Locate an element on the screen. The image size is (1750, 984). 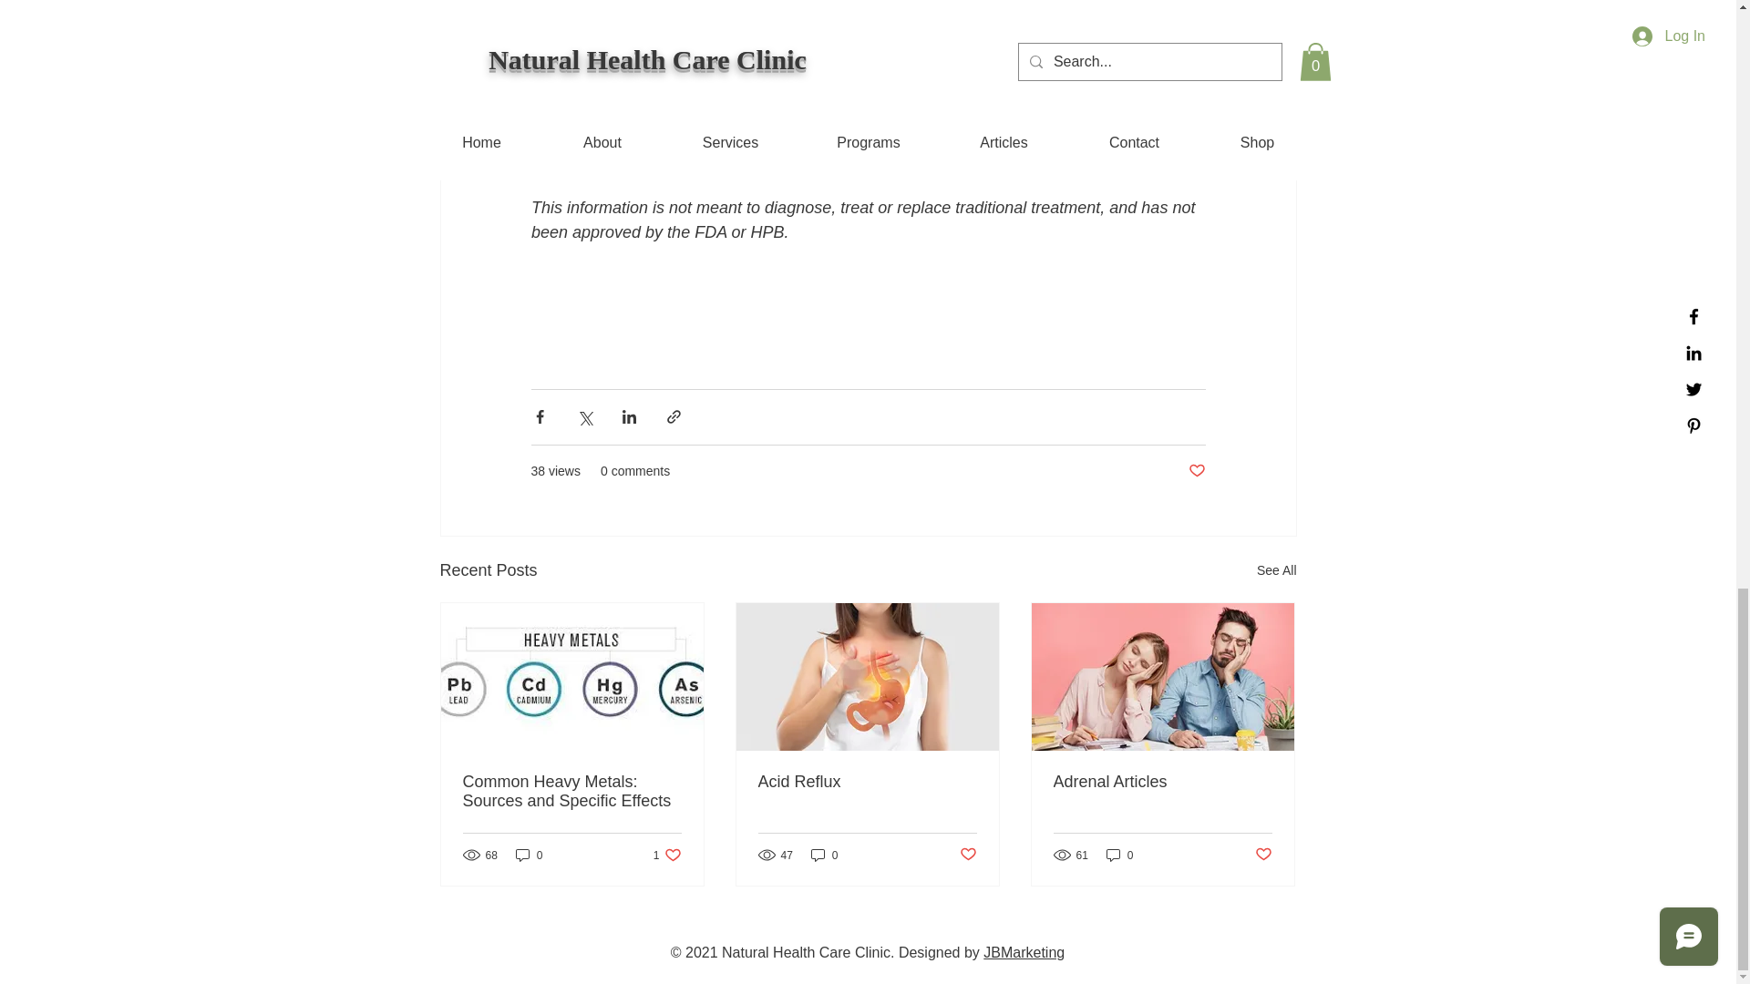
JBMarketing is located at coordinates (1024, 952).